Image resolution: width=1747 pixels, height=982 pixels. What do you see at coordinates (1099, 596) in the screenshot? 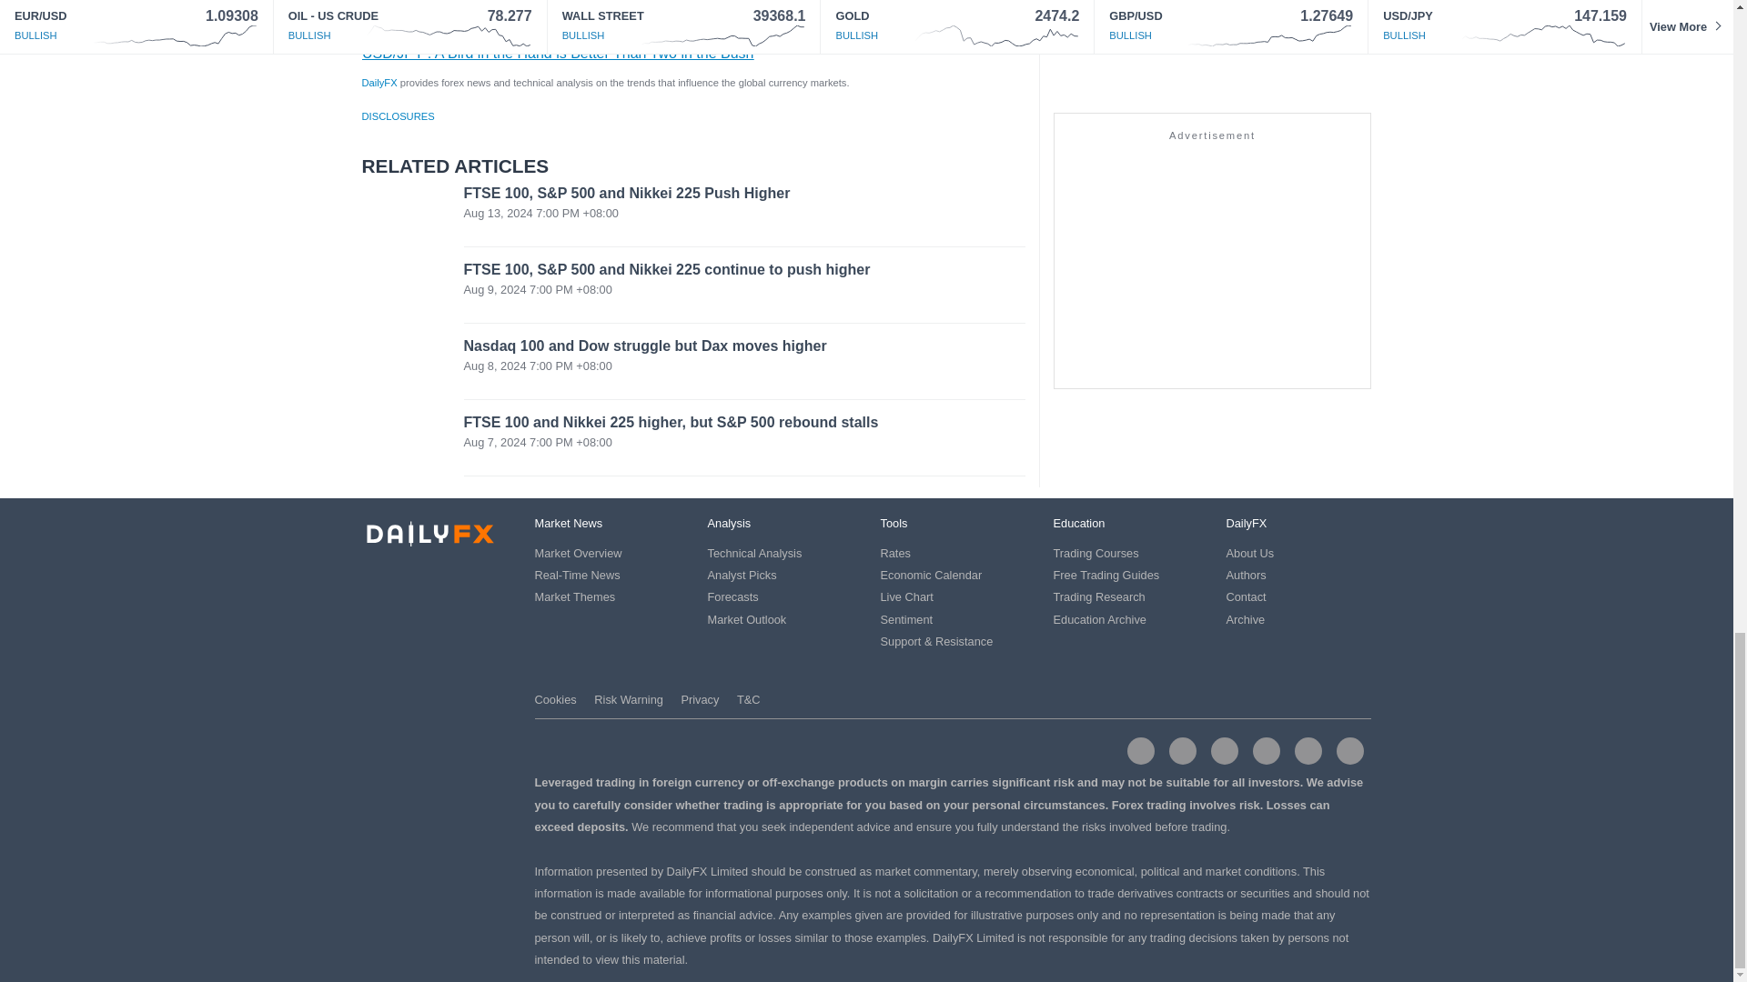
I see `Trading Research` at bounding box center [1099, 596].